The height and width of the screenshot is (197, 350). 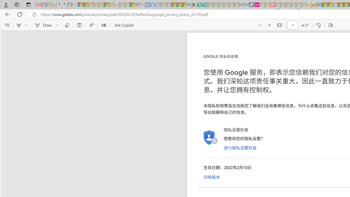 I want to click on Draw, so click(x=42, y=25).